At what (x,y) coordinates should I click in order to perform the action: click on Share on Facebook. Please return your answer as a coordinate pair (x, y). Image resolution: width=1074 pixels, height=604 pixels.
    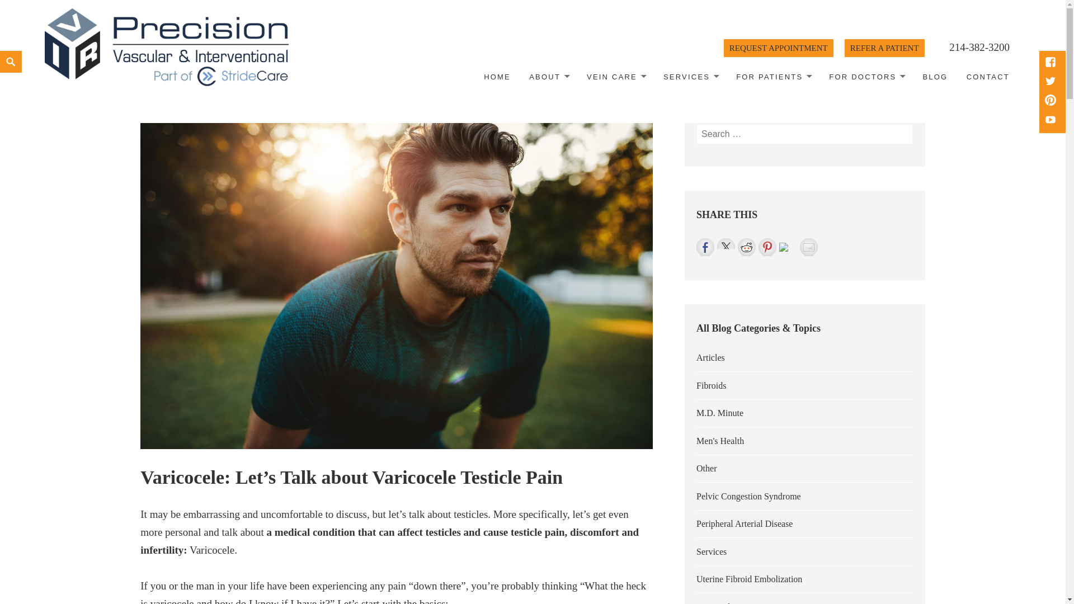
    Looking at the image, I should click on (705, 247).